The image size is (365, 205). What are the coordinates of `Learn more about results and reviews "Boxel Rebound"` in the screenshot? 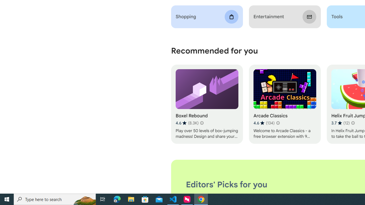 It's located at (202, 123).